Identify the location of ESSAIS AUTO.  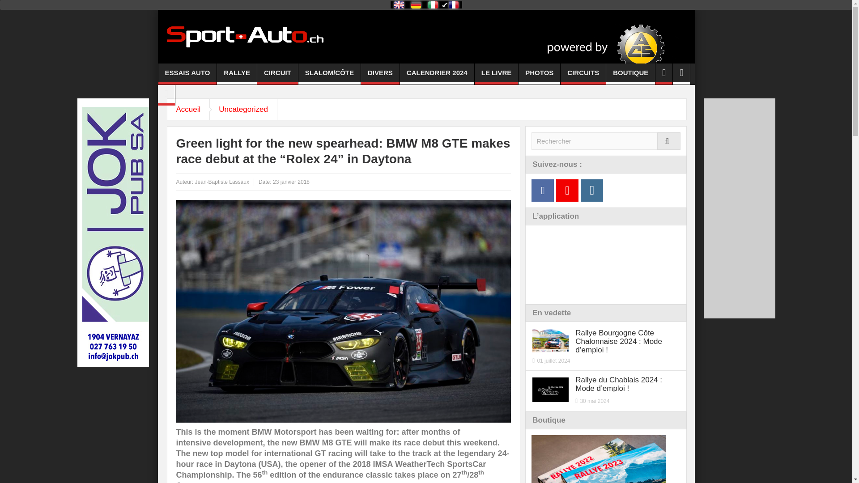
(187, 74).